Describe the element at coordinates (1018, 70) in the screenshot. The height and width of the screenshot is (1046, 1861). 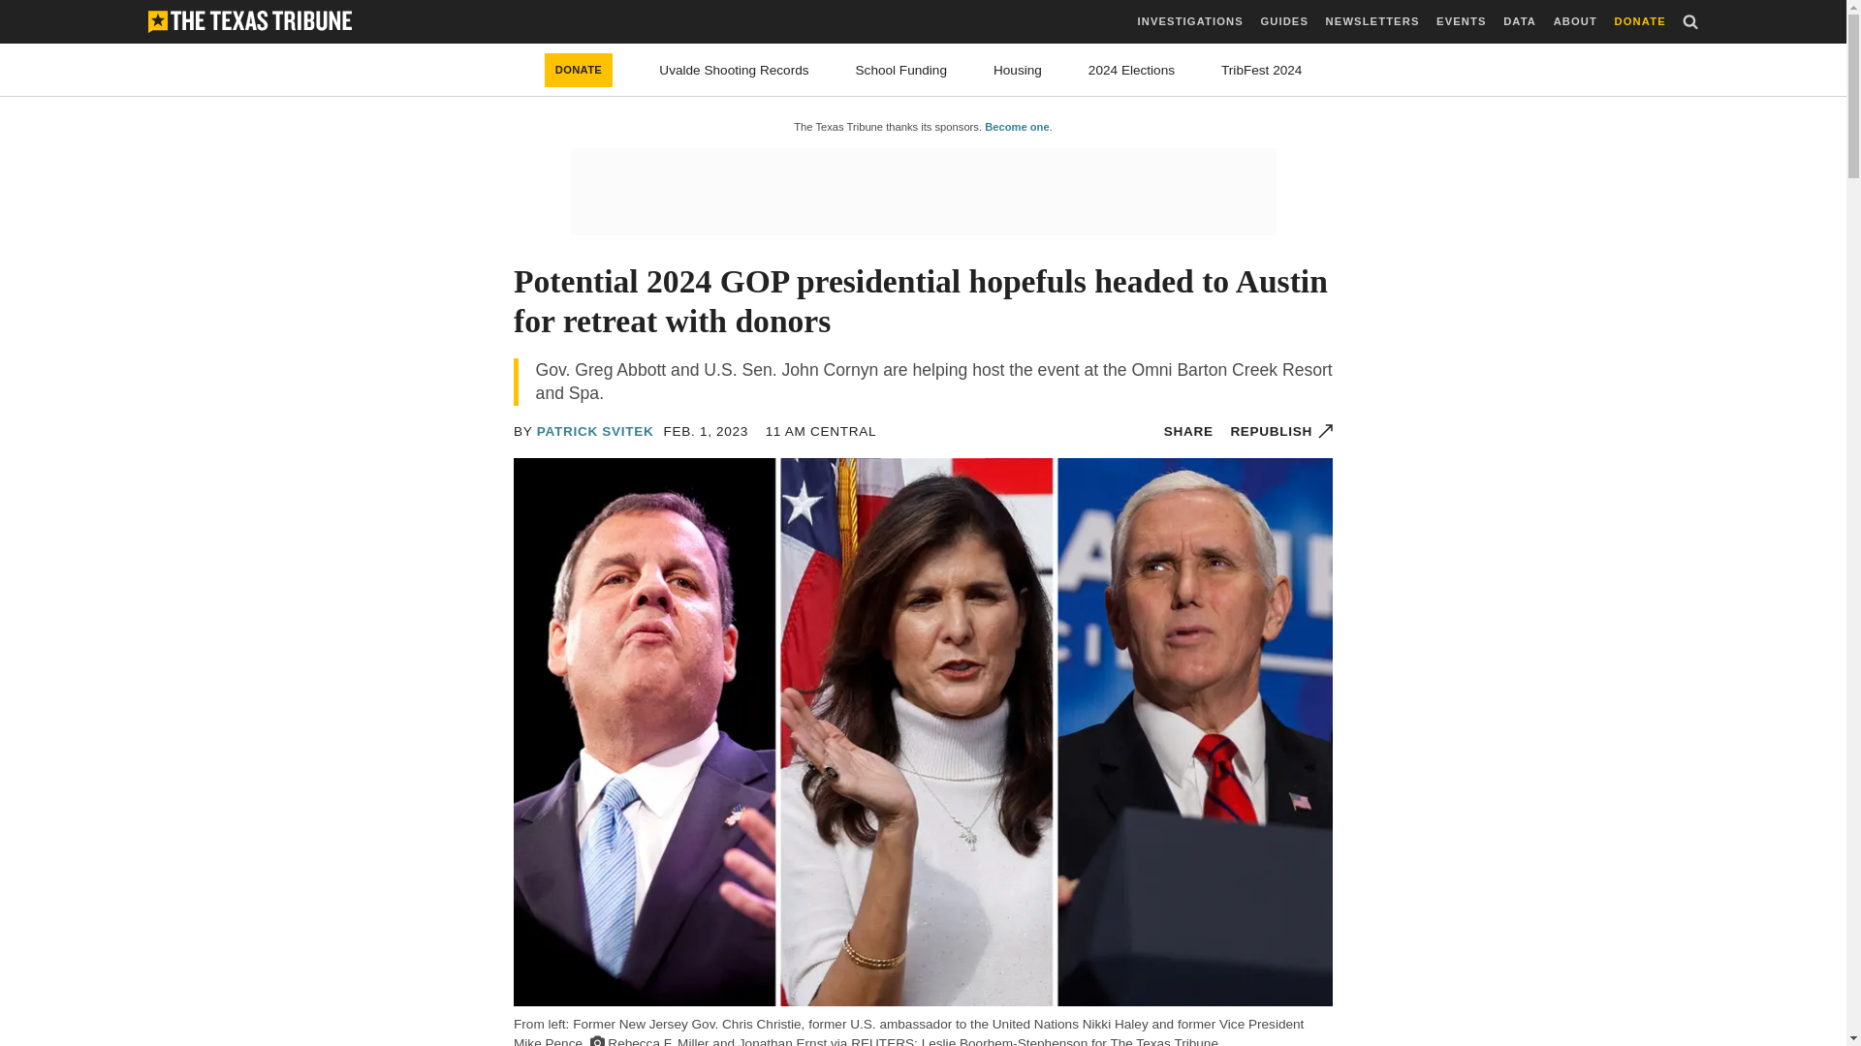
I see `Housing` at that location.